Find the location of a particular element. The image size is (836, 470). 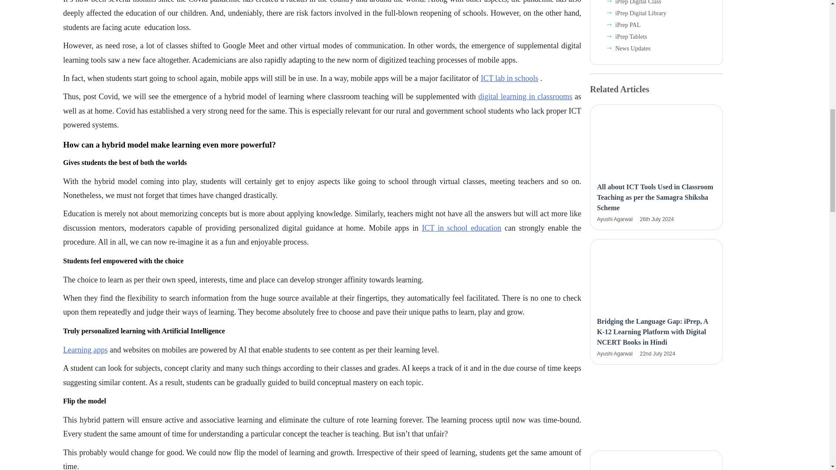

ICT in school education is located at coordinates (462, 228).